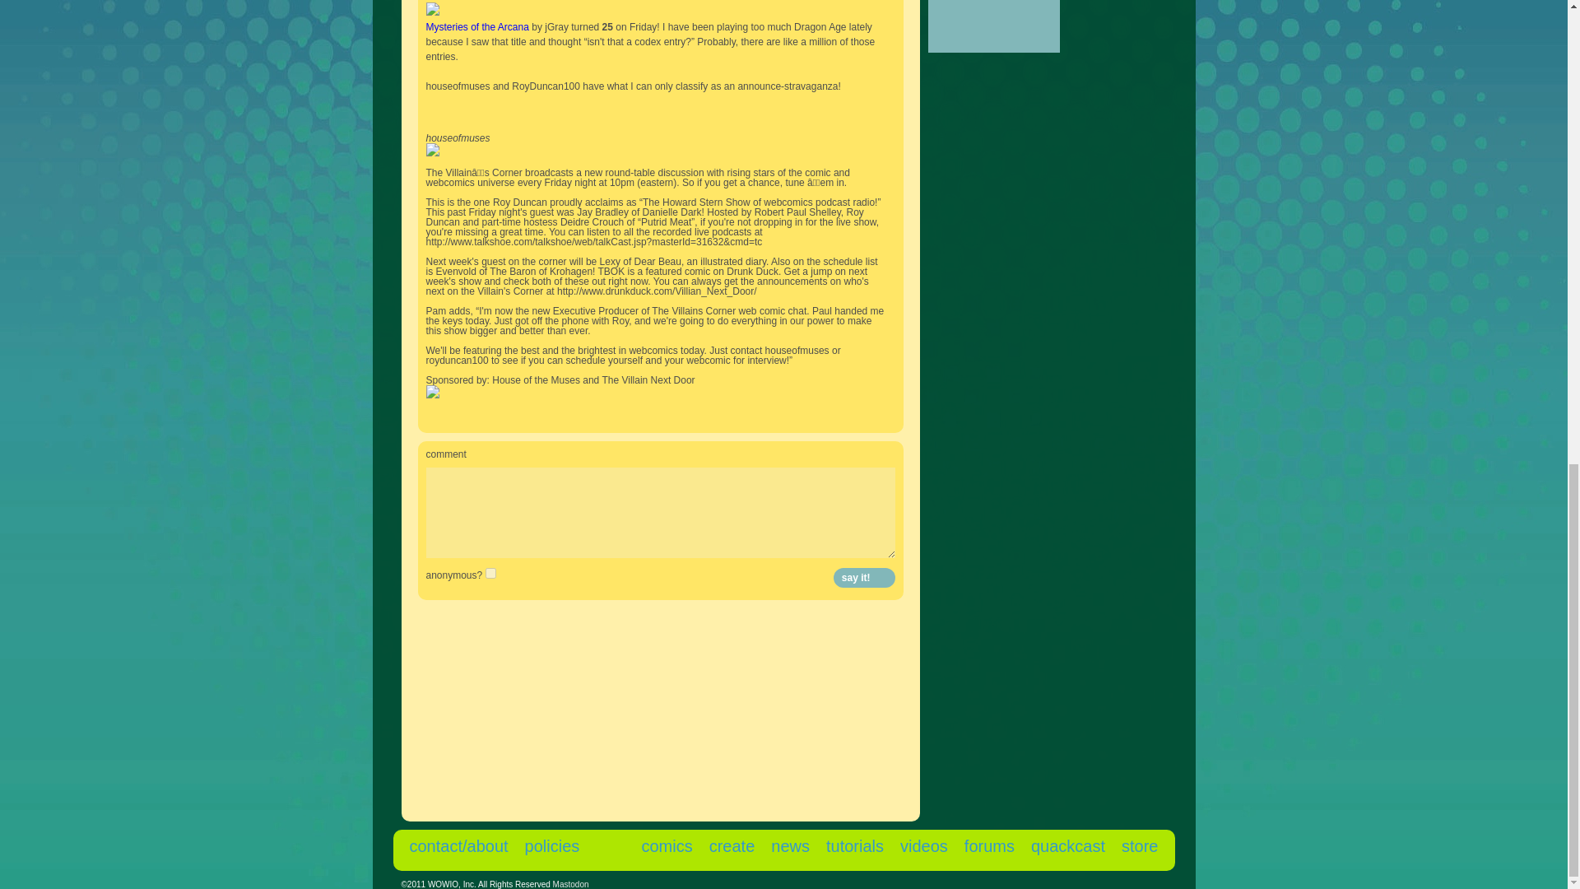  What do you see at coordinates (477, 26) in the screenshot?
I see `Mysteries of the Arcana` at bounding box center [477, 26].